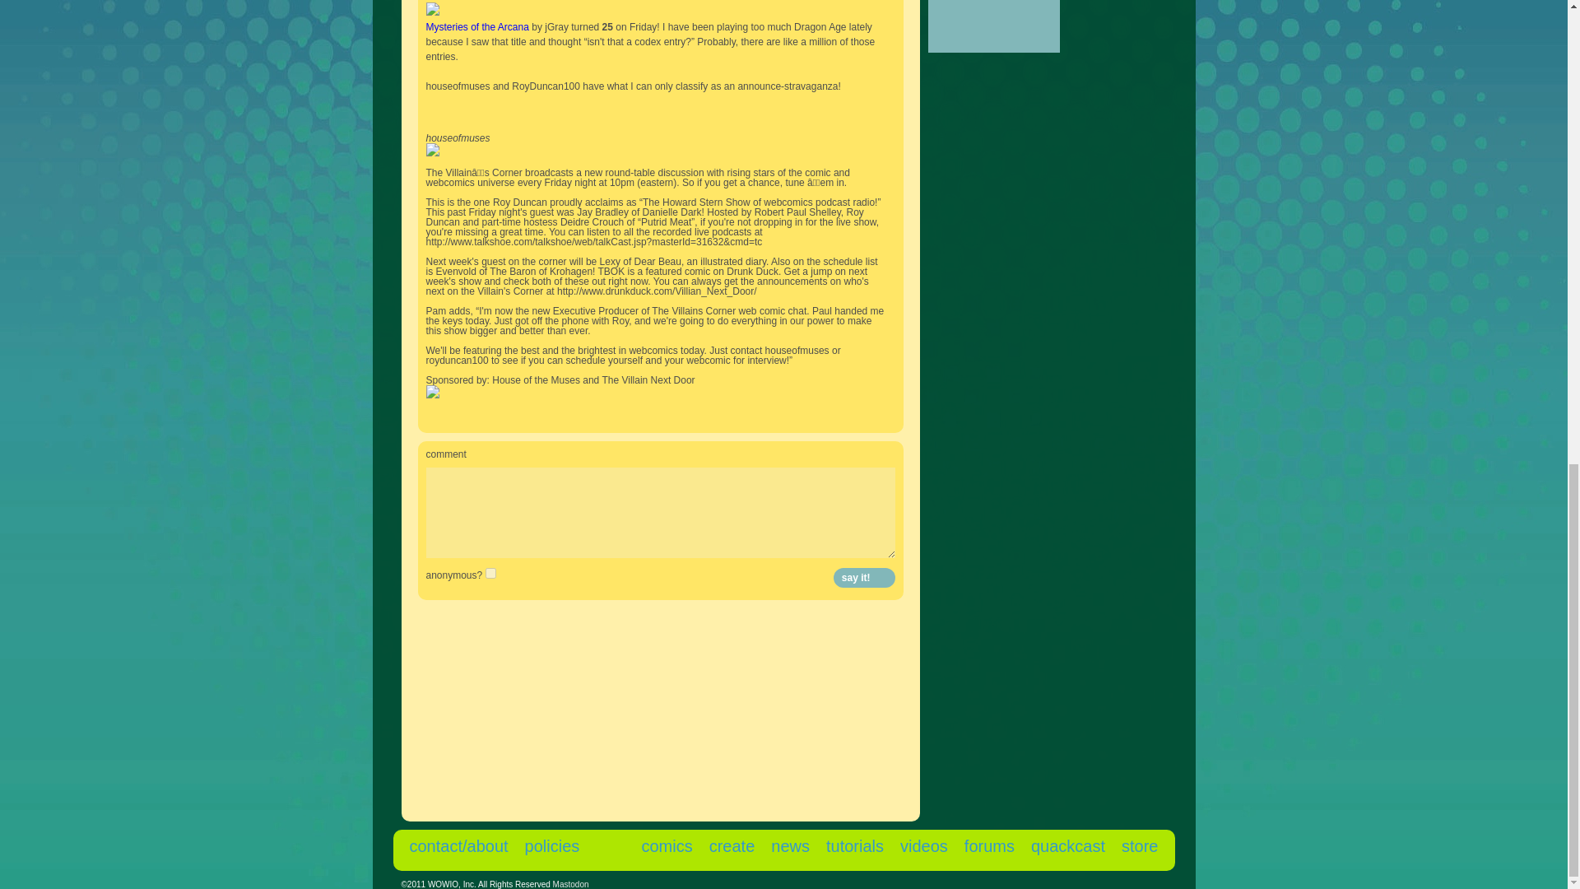  What do you see at coordinates (477, 26) in the screenshot?
I see `Mysteries of the Arcana` at bounding box center [477, 26].